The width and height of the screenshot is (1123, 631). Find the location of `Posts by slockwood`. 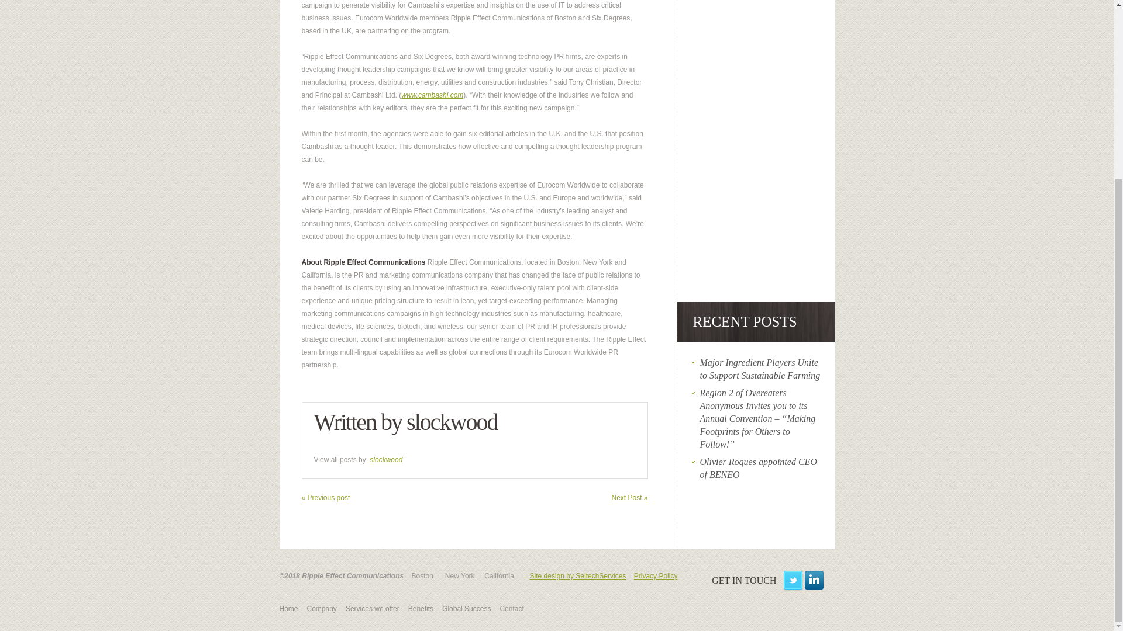

Posts by slockwood is located at coordinates (452, 422).